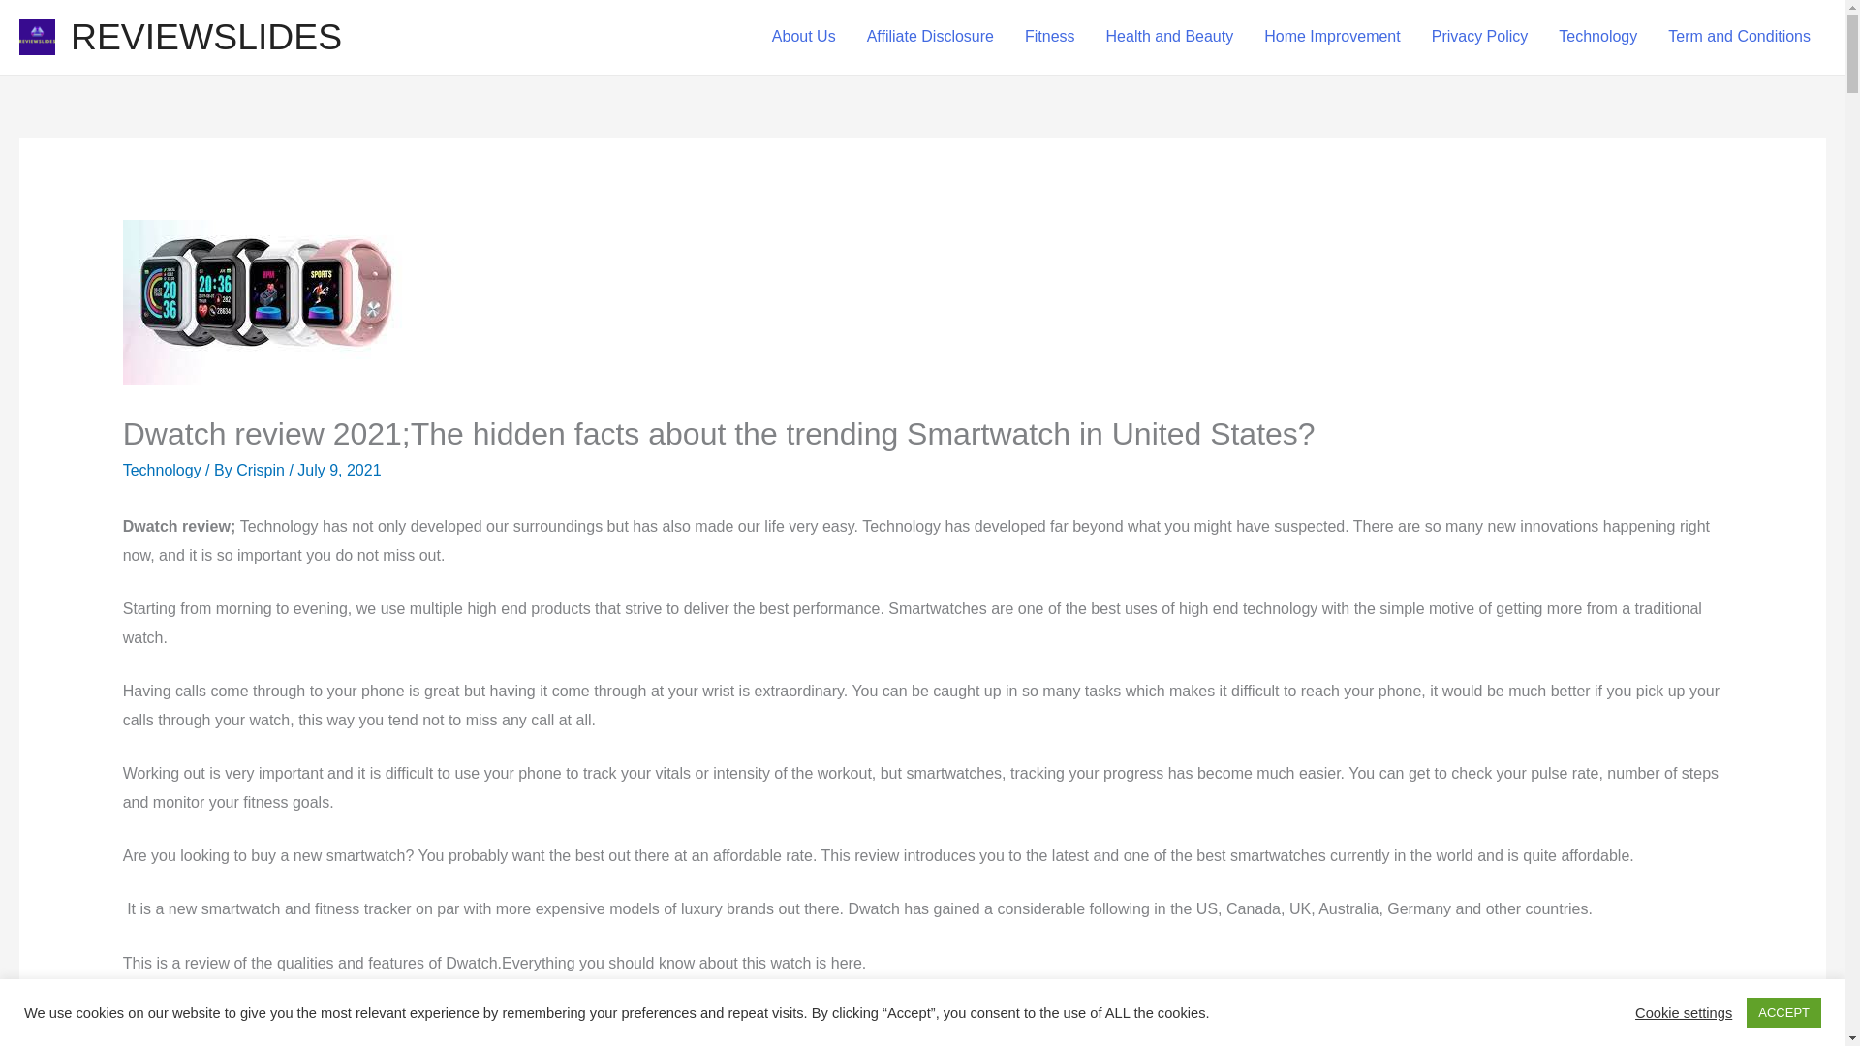 The width and height of the screenshot is (1860, 1046). I want to click on Term and Conditions, so click(1740, 37).